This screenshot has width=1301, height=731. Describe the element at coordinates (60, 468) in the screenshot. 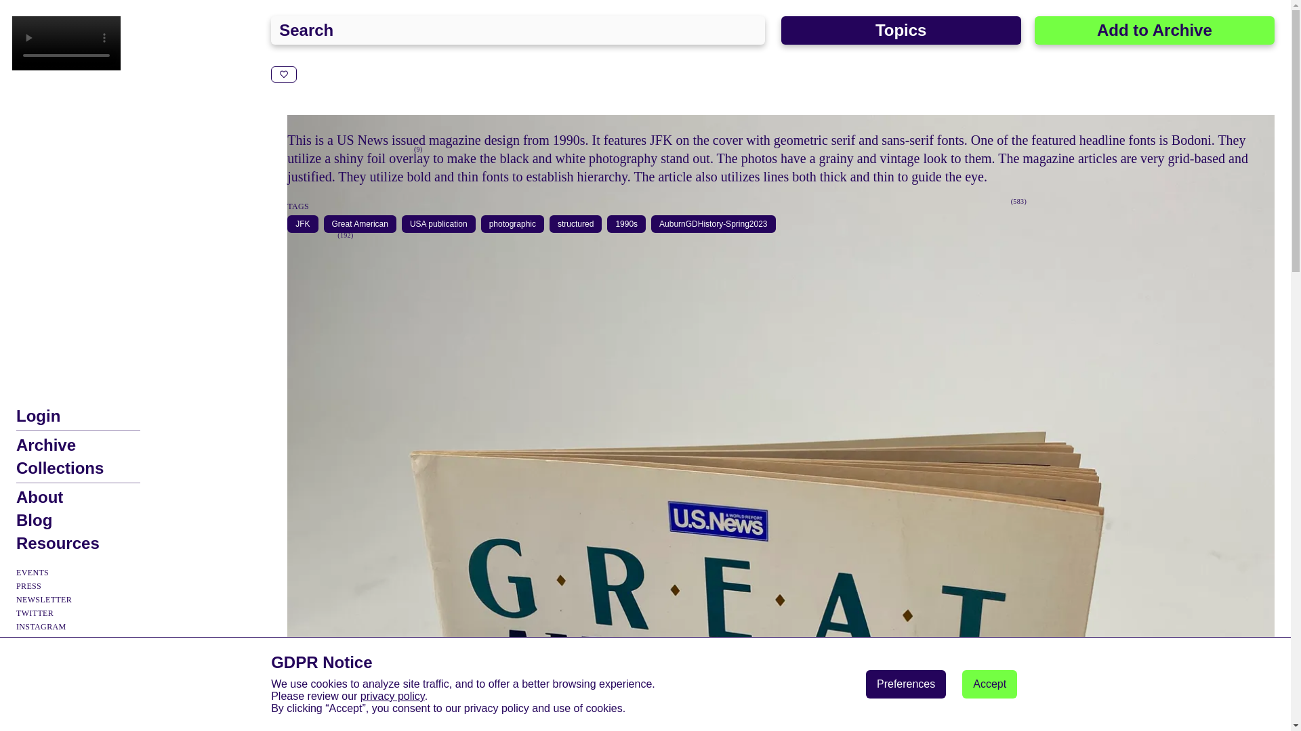

I see `Collections` at that location.